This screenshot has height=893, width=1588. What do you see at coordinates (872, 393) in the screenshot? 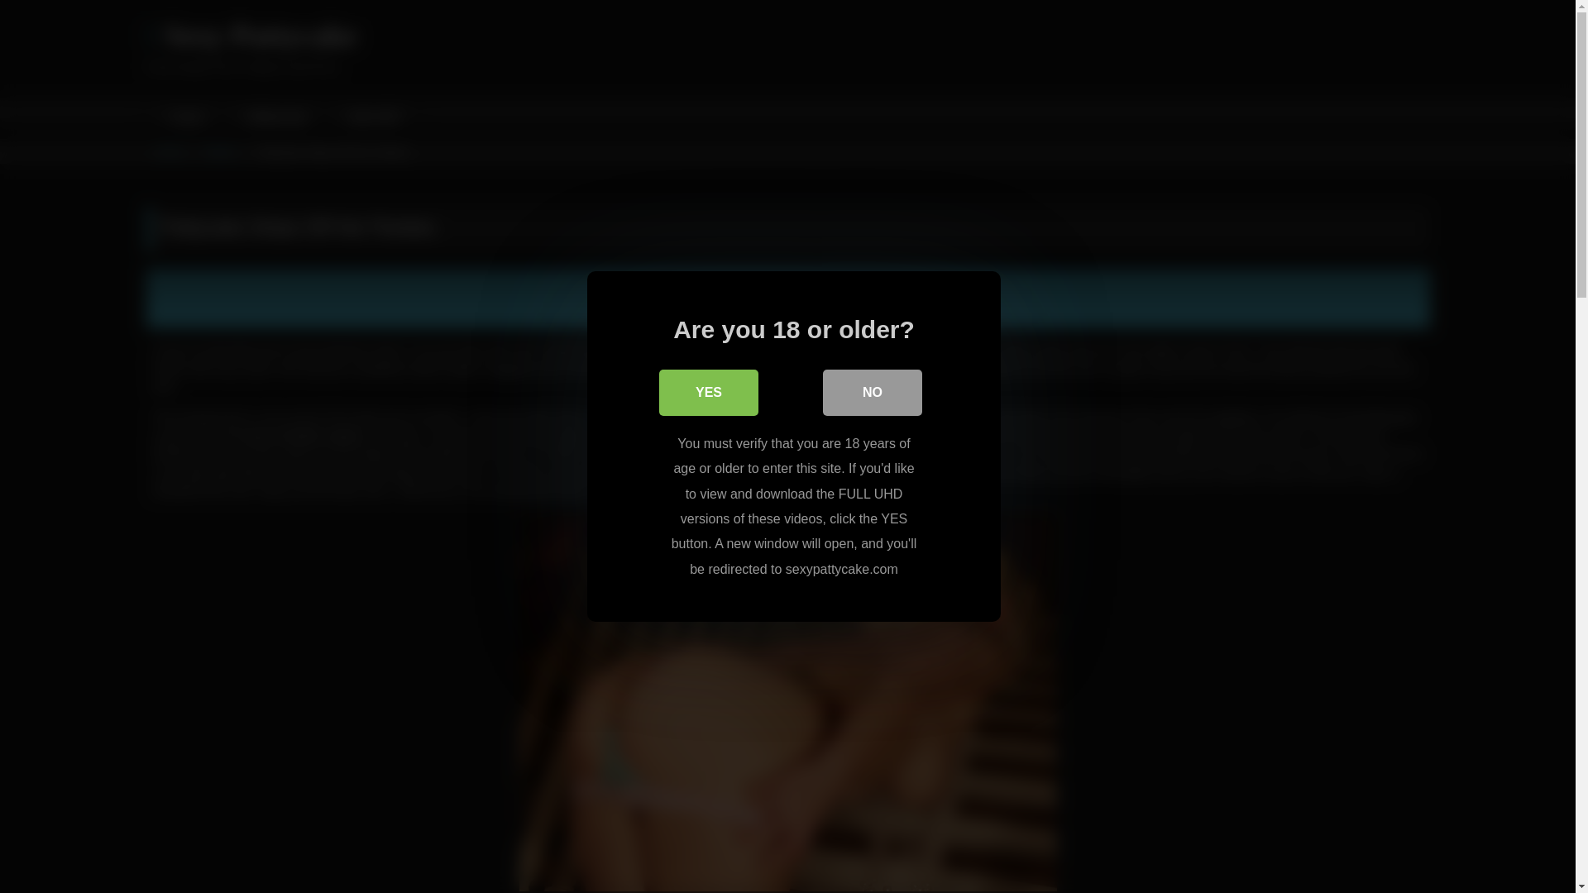
I see `NO` at bounding box center [872, 393].